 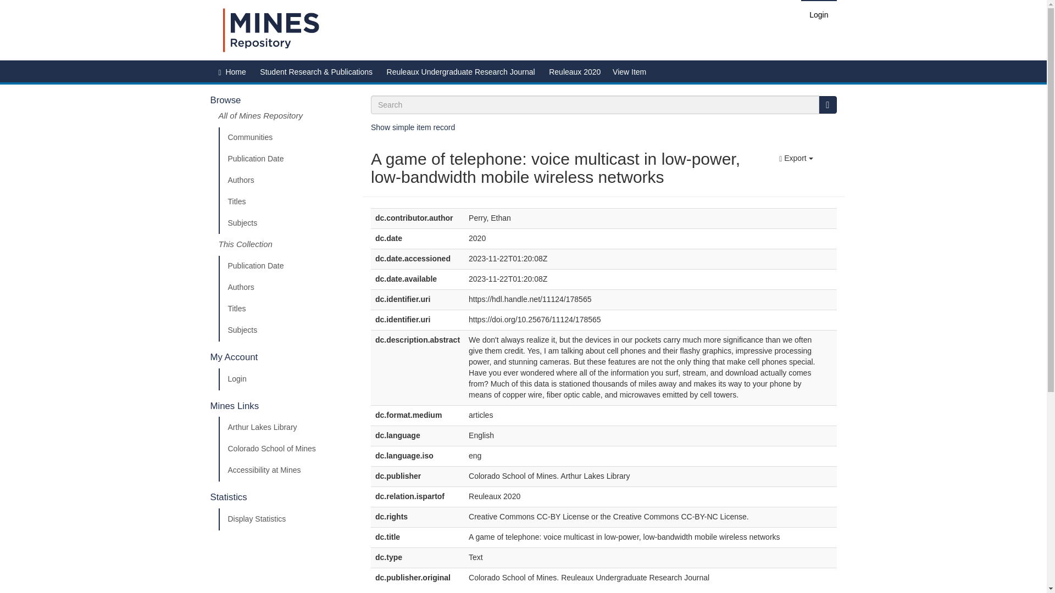 What do you see at coordinates (235, 72) in the screenshot?
I see `Home` at bounding box center [235, 72].